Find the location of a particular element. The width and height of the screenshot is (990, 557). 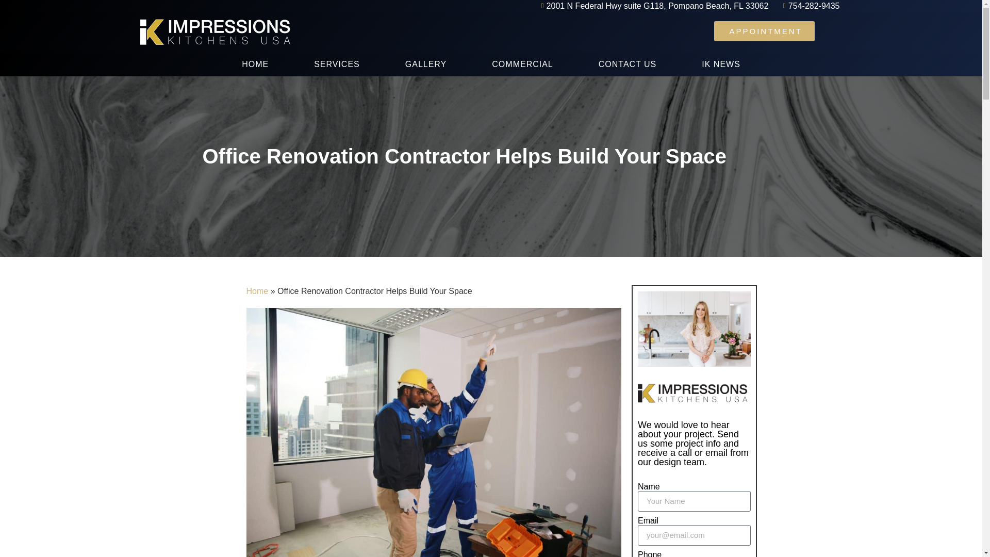

754-282-9435 is located at coordinates (807, 6).